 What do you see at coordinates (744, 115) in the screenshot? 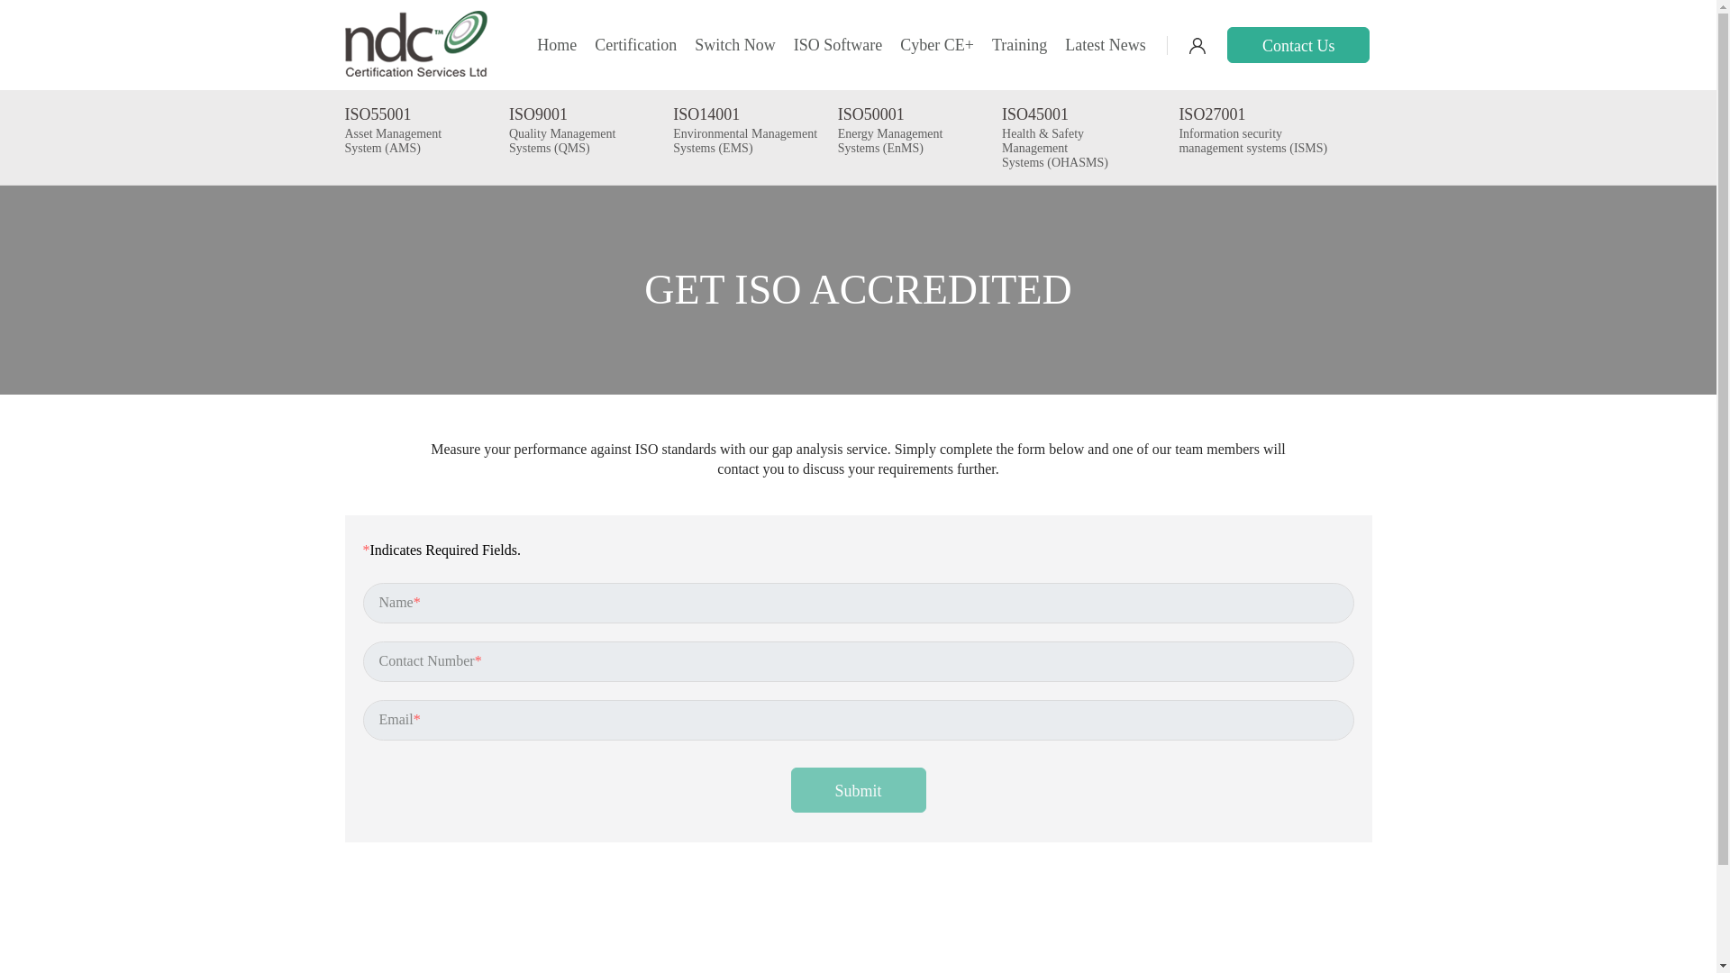
I see `ISO14001` at bounding box center [744, 115].